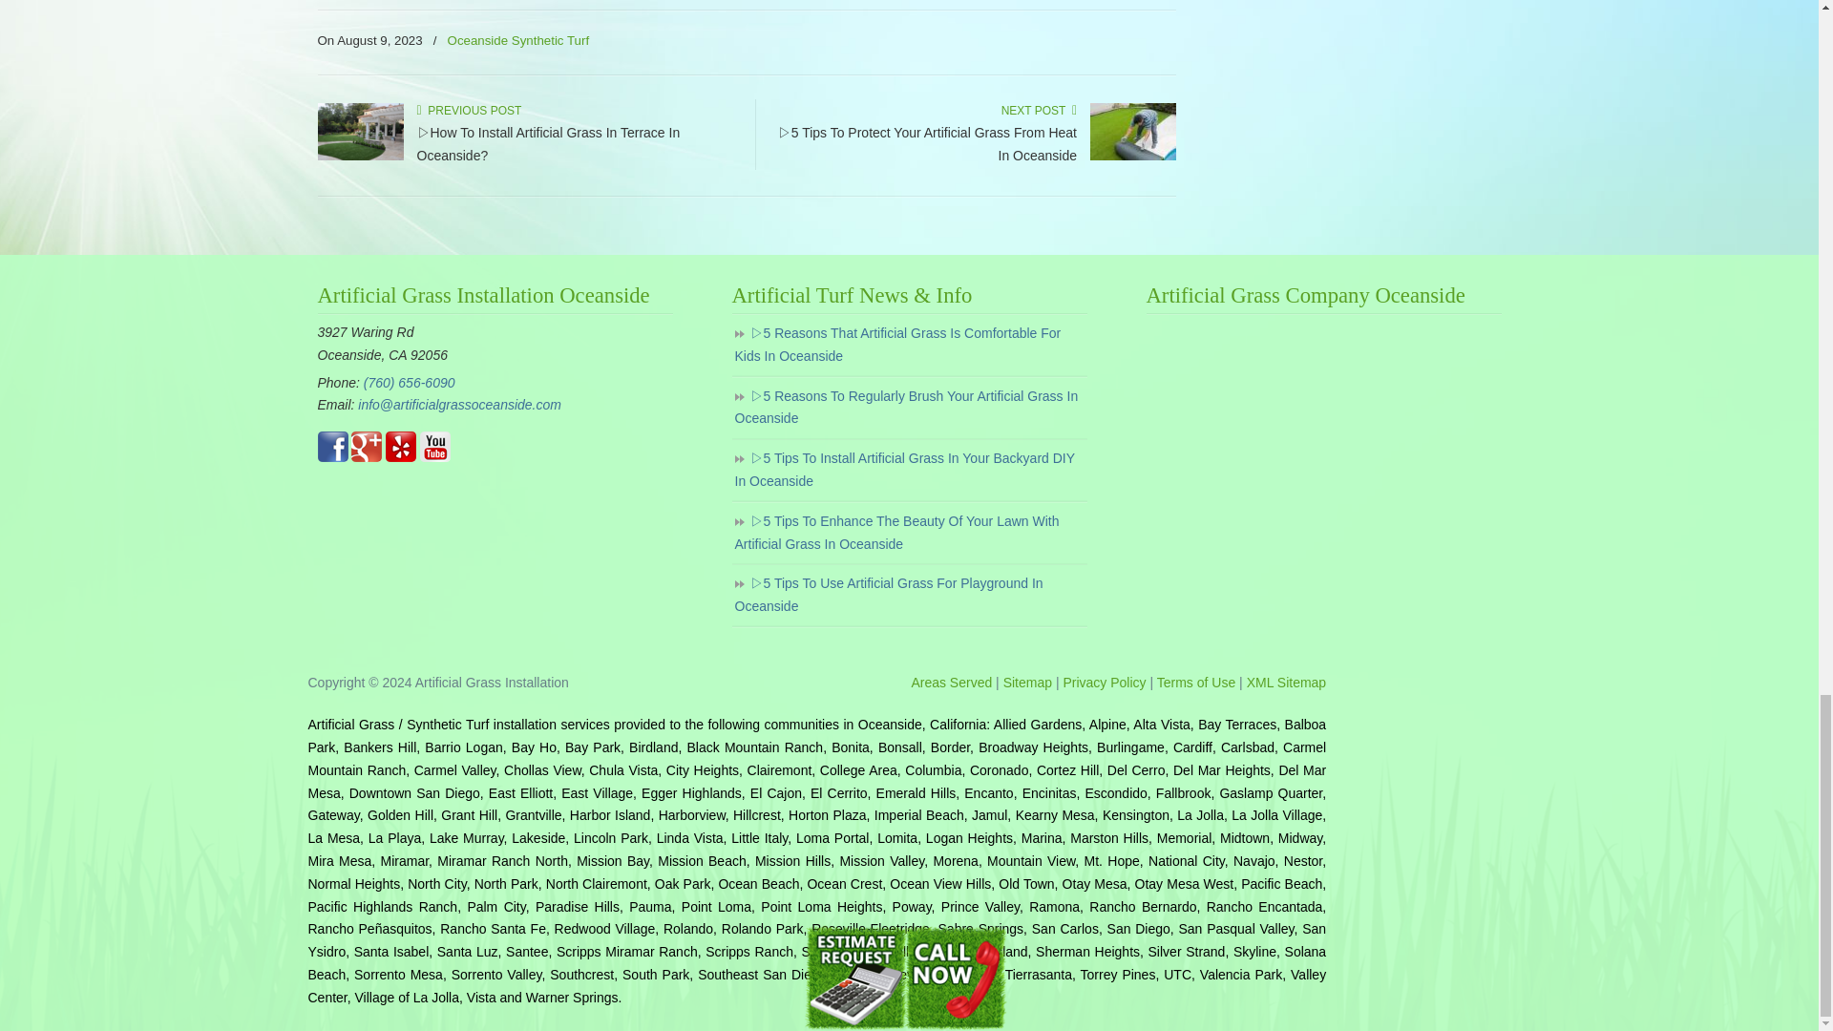  I want to click on Phone, so click(409, 383).